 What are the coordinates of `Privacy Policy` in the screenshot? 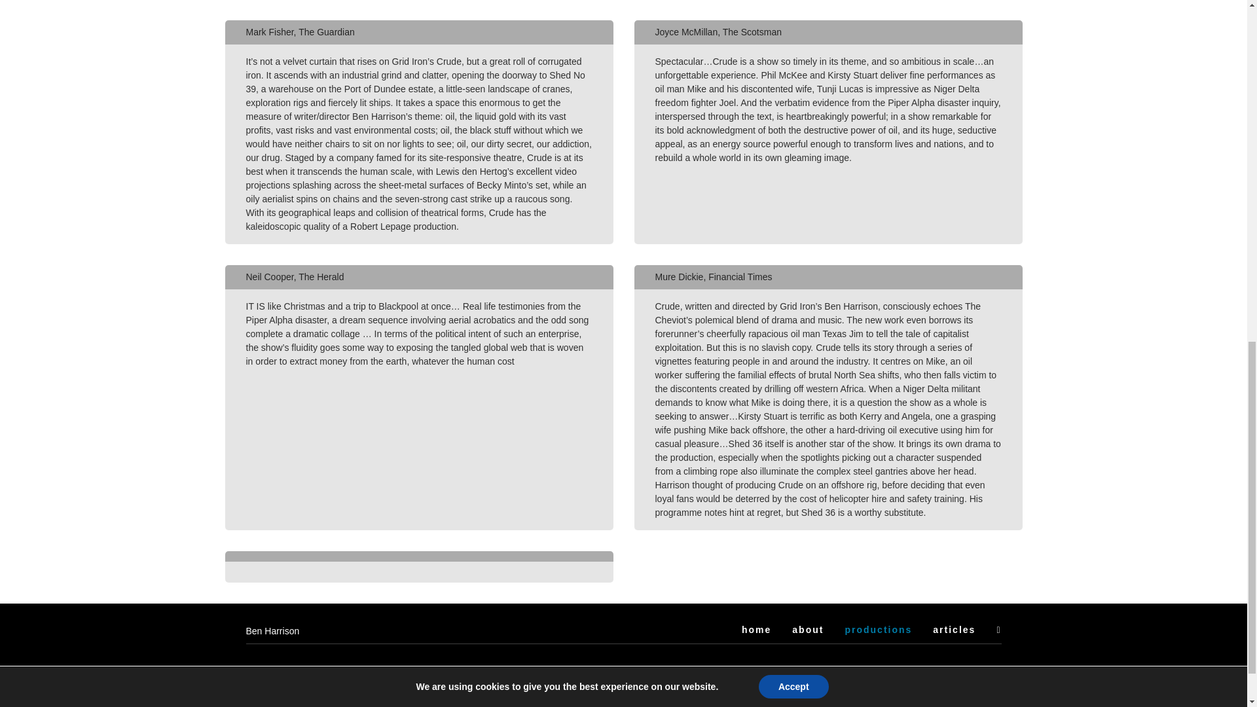 It's located at (530, 672).